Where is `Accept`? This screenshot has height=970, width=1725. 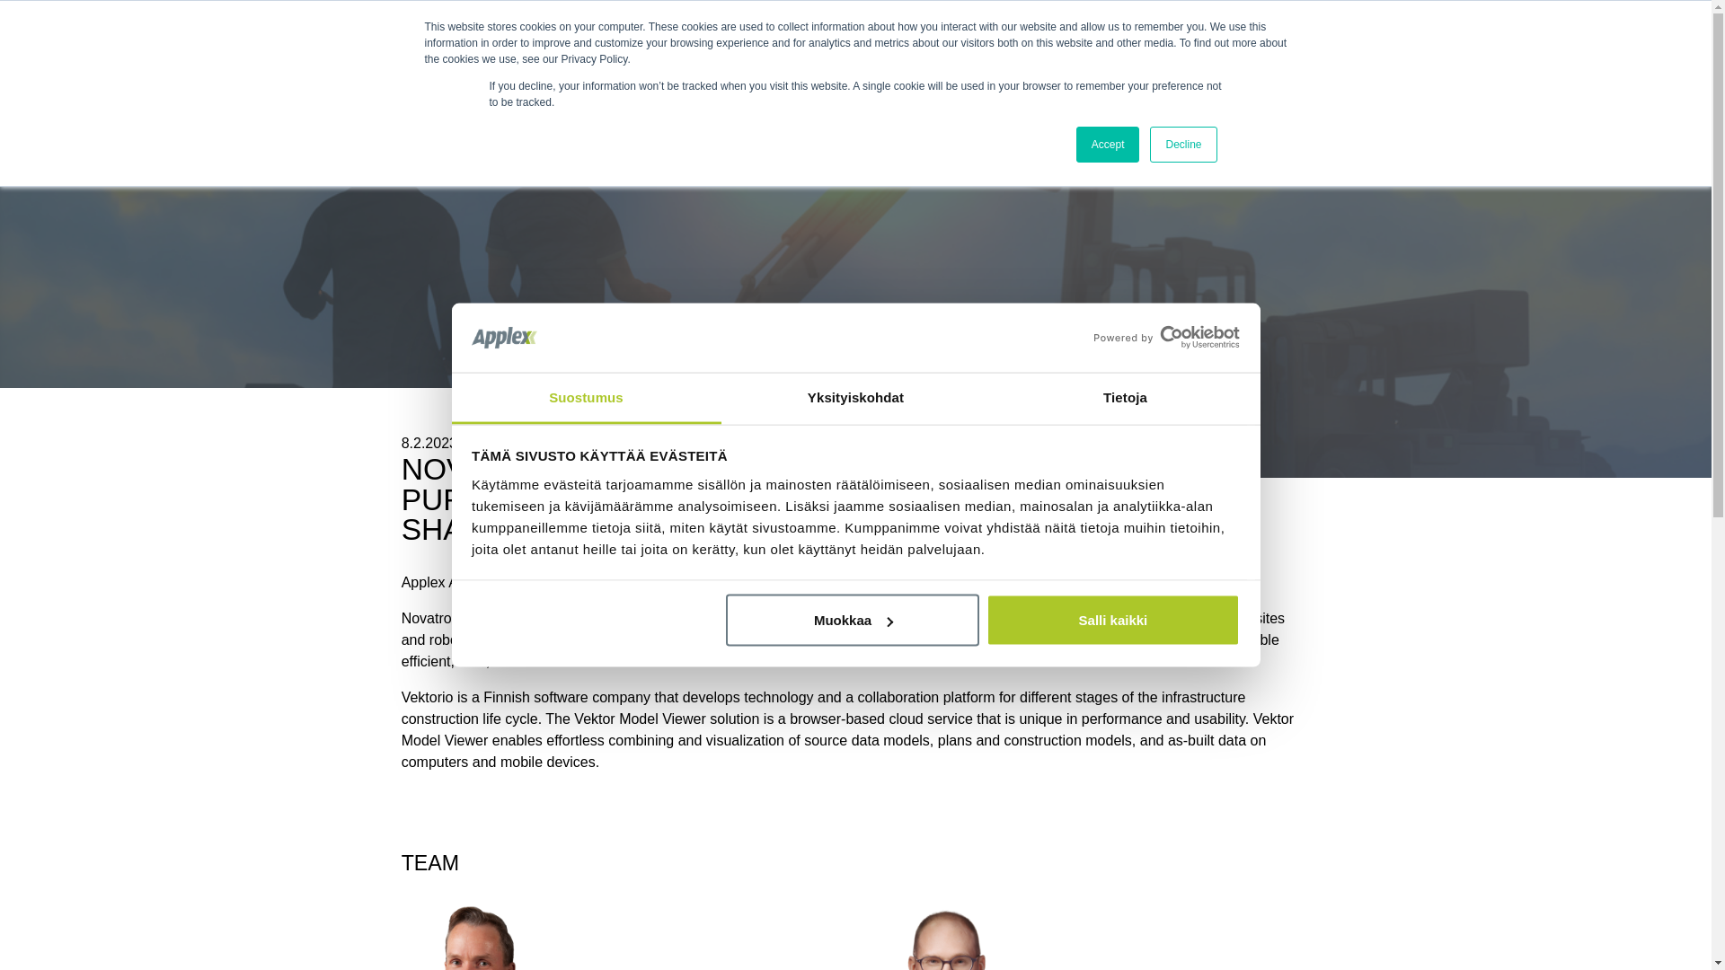 Accept is located at coordinates (1109, 145).